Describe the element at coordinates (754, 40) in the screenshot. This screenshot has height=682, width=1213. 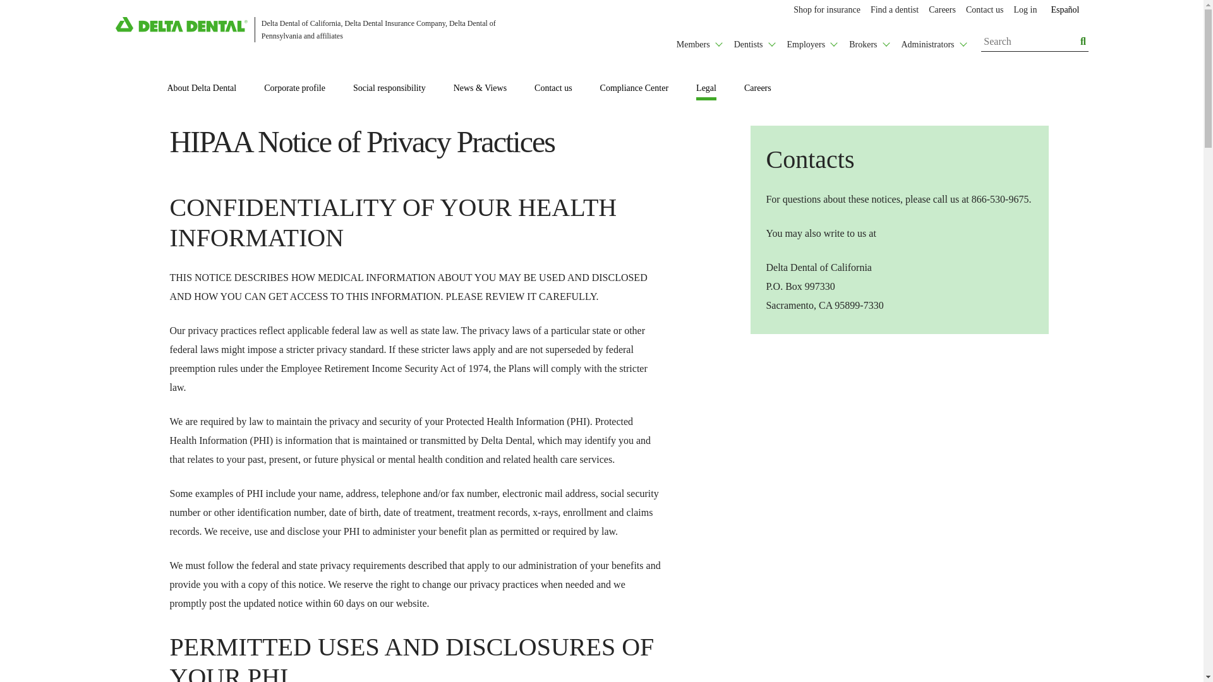
I see `Dentists` at that location.